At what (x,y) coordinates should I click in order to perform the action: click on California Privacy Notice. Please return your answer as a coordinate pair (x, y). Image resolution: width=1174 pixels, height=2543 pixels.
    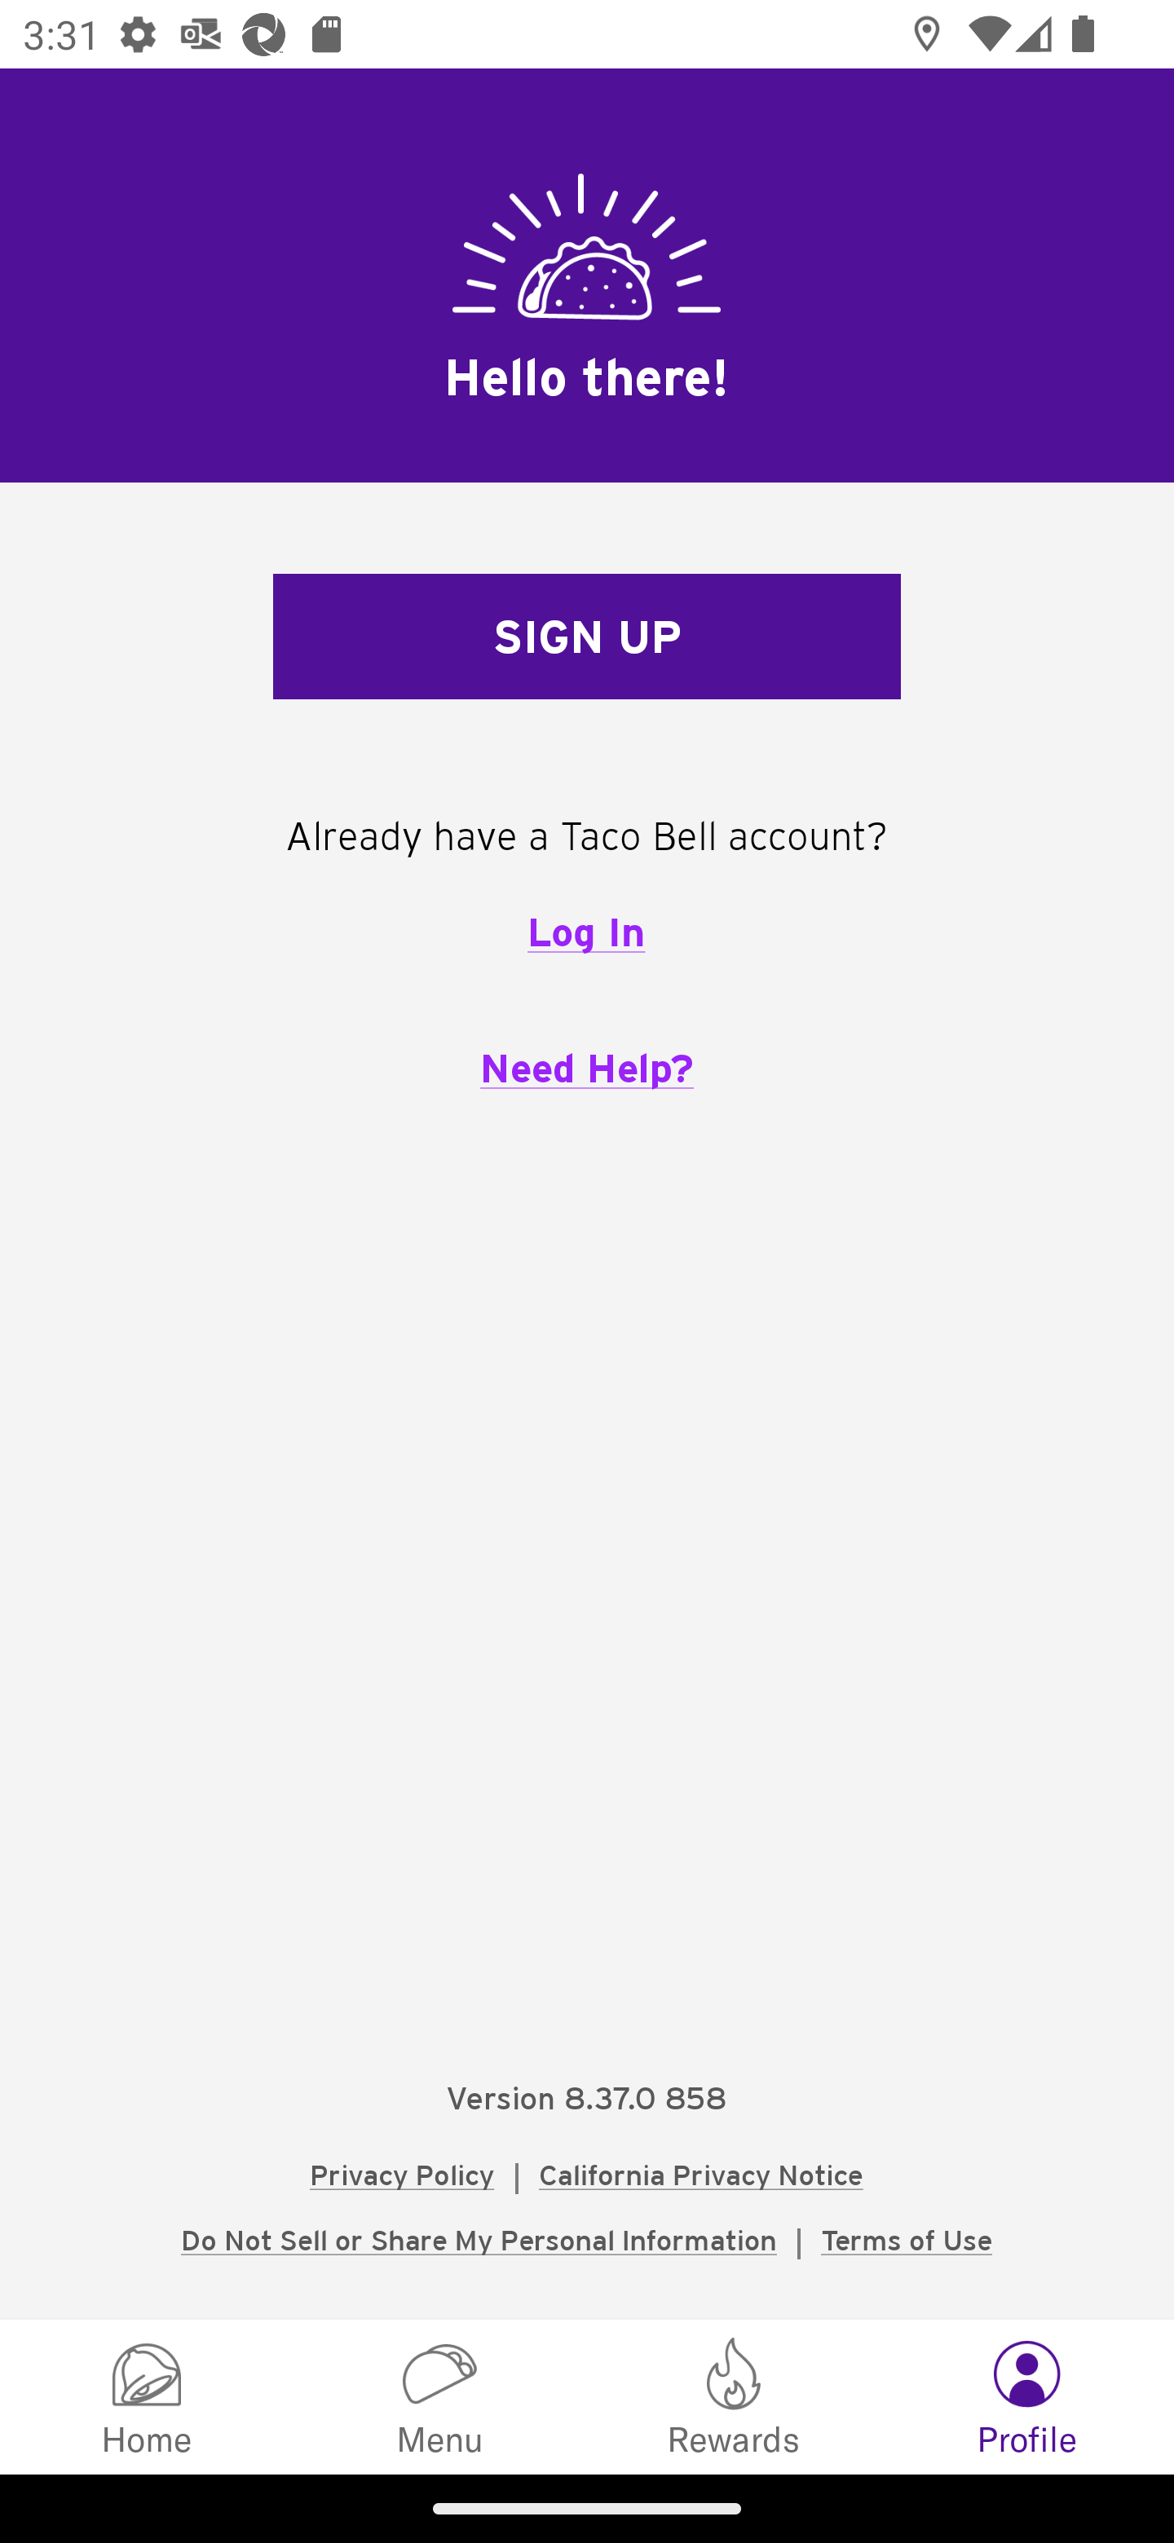
    Looking at the image, I should click on (700, 2175).